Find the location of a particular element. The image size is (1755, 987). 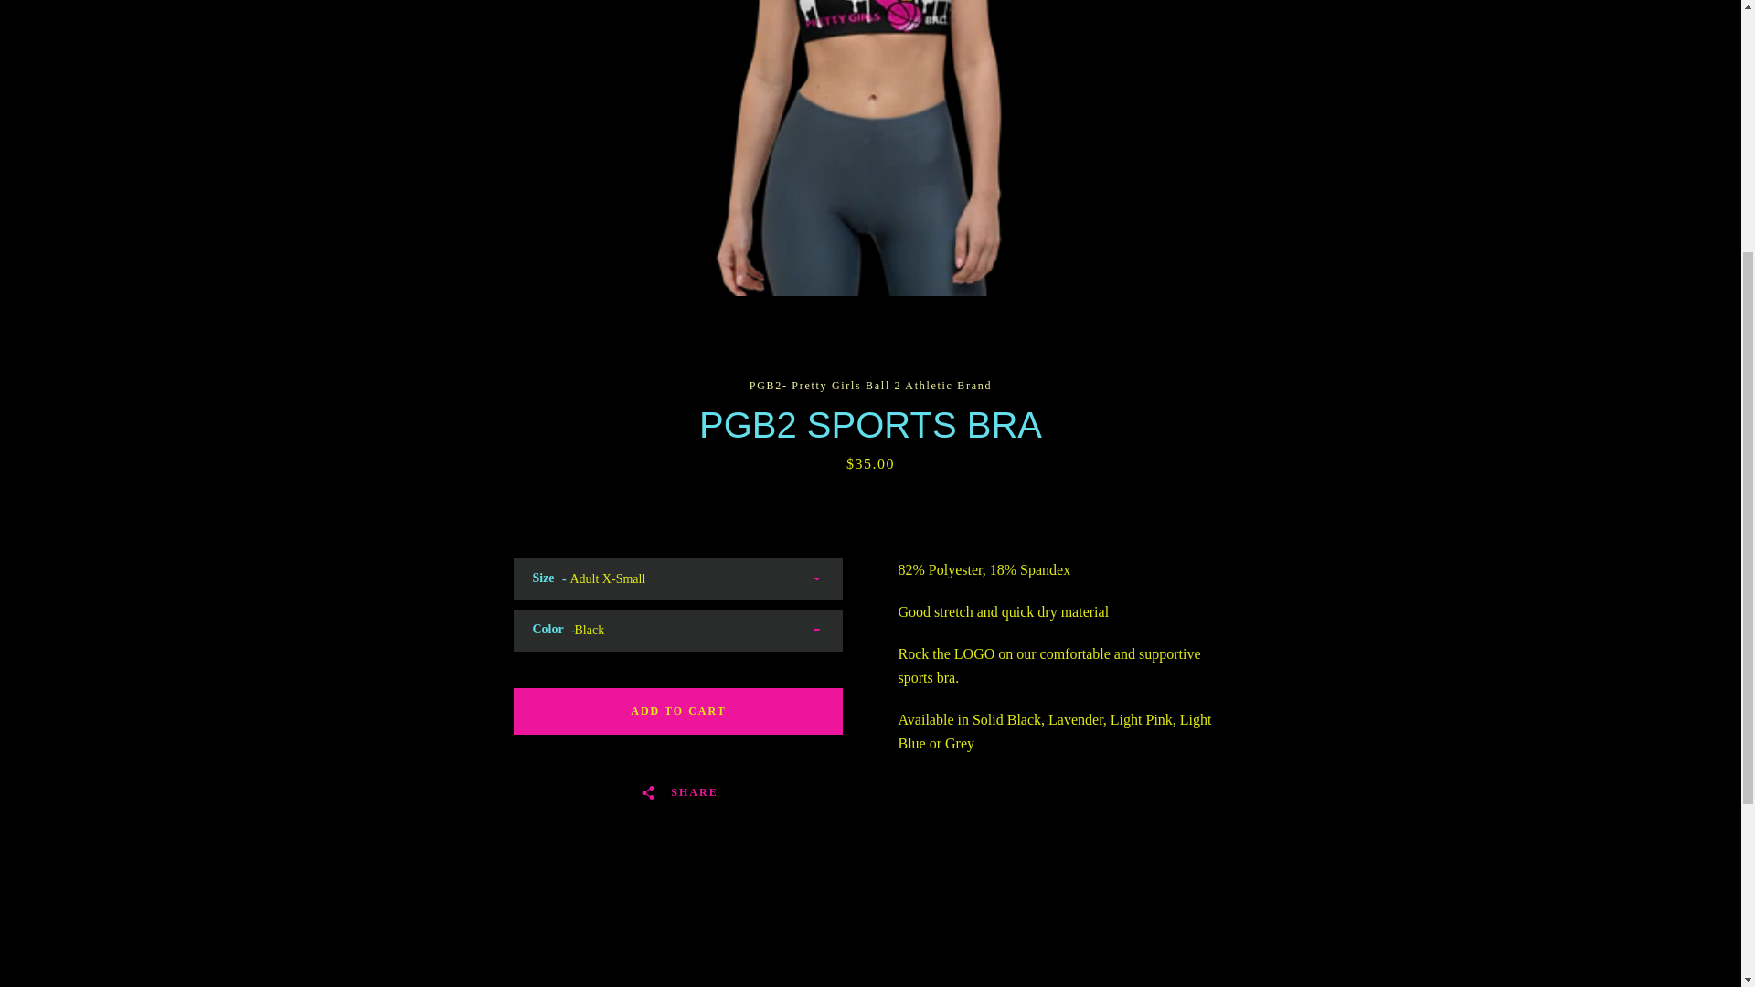

Meta Pay is located at coordinates (1232, 484).